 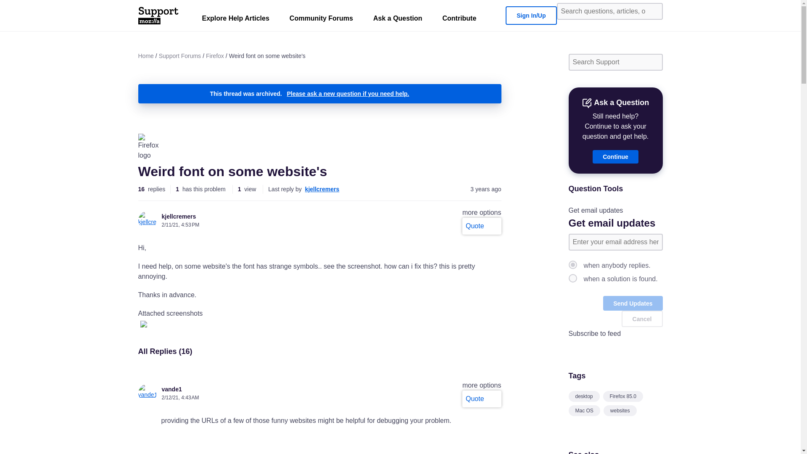 I want to click on Send Updates, so click(x=633, y=303).